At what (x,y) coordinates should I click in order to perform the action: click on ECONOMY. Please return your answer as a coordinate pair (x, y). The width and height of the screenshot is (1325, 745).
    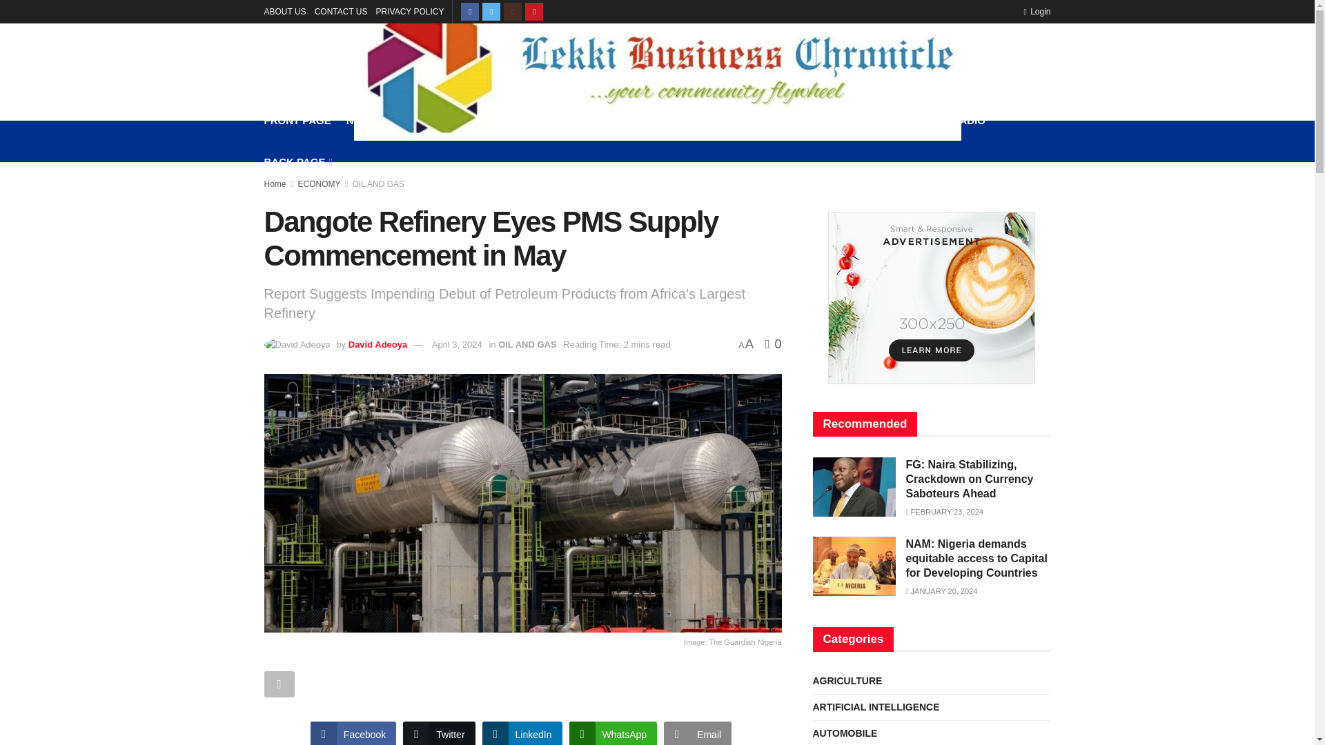
    Looking at the image, I should click on (426, 120).